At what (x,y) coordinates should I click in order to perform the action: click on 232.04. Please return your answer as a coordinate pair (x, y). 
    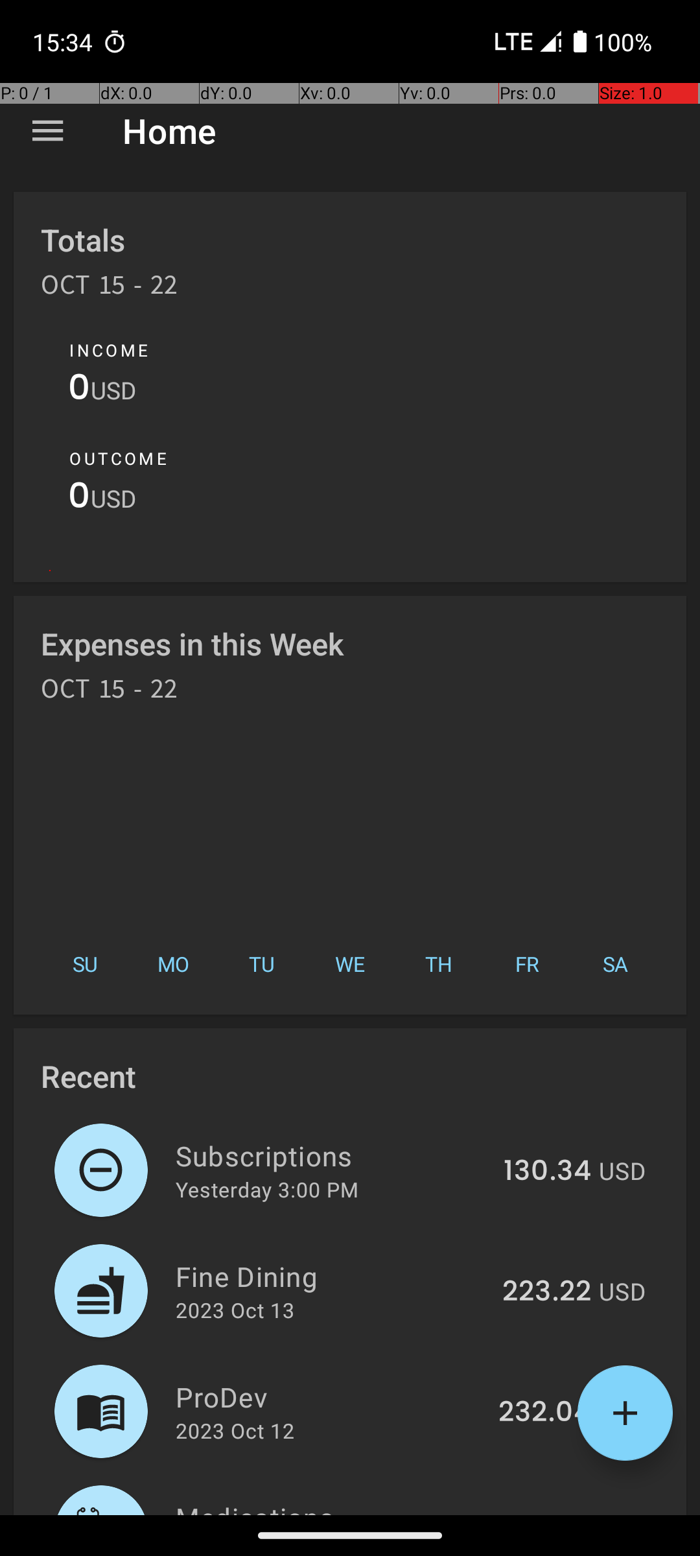
    Looking at the image, I should click on (544, 1413).